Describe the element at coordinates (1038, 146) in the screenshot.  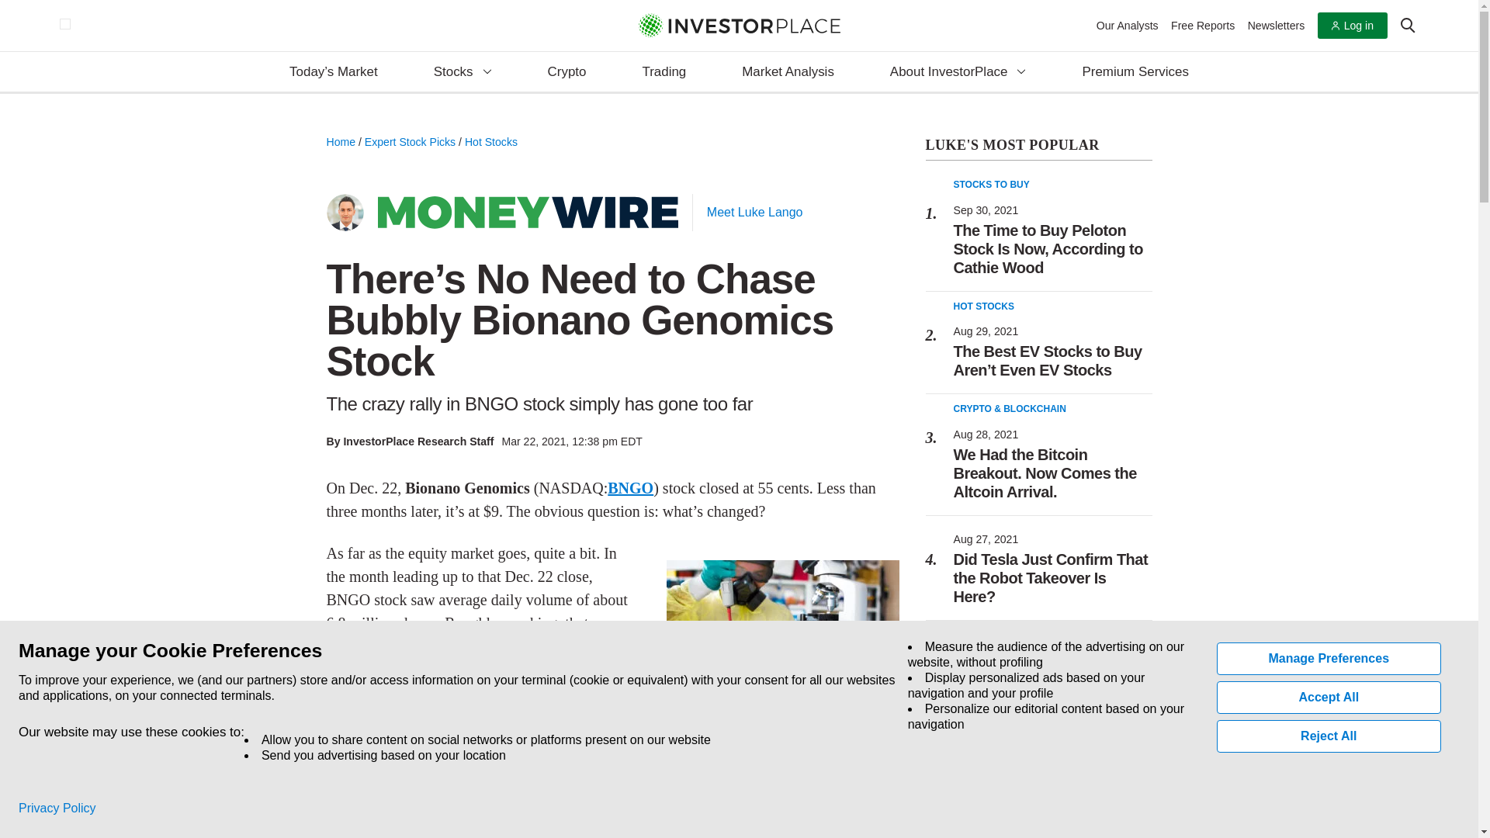
I see `View Most Read Content` at that location.